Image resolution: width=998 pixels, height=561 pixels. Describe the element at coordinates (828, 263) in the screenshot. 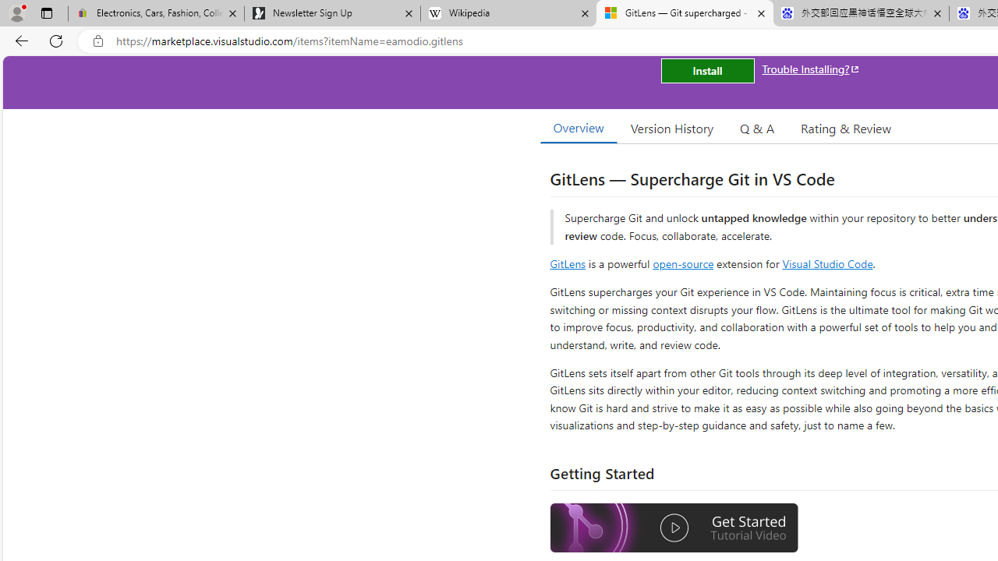

I see `Visual Studio Code` at that location.